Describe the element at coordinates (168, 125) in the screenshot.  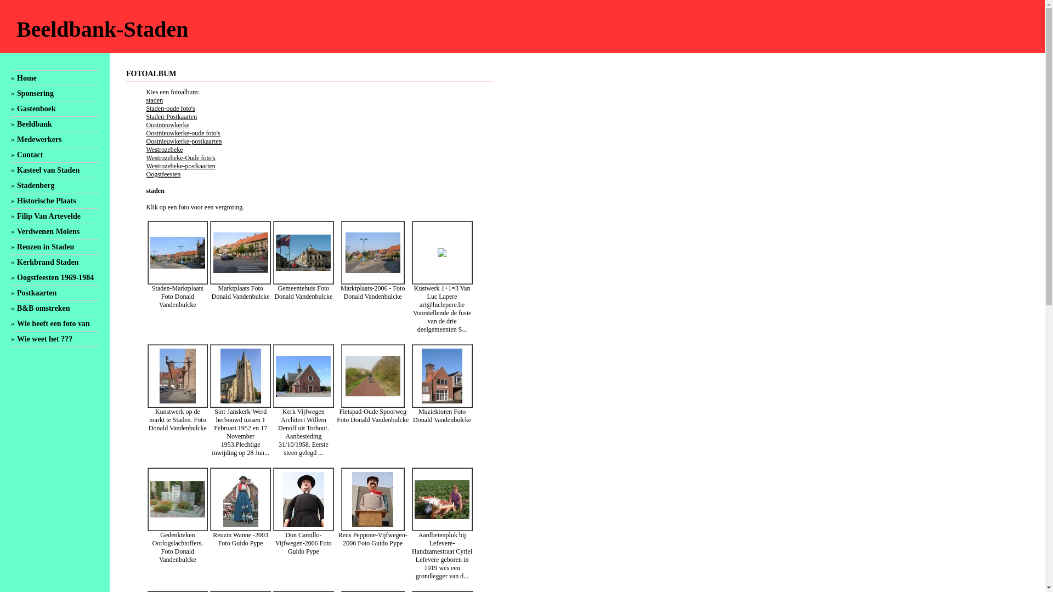
I see `Oostnieuwkerke` at that location.